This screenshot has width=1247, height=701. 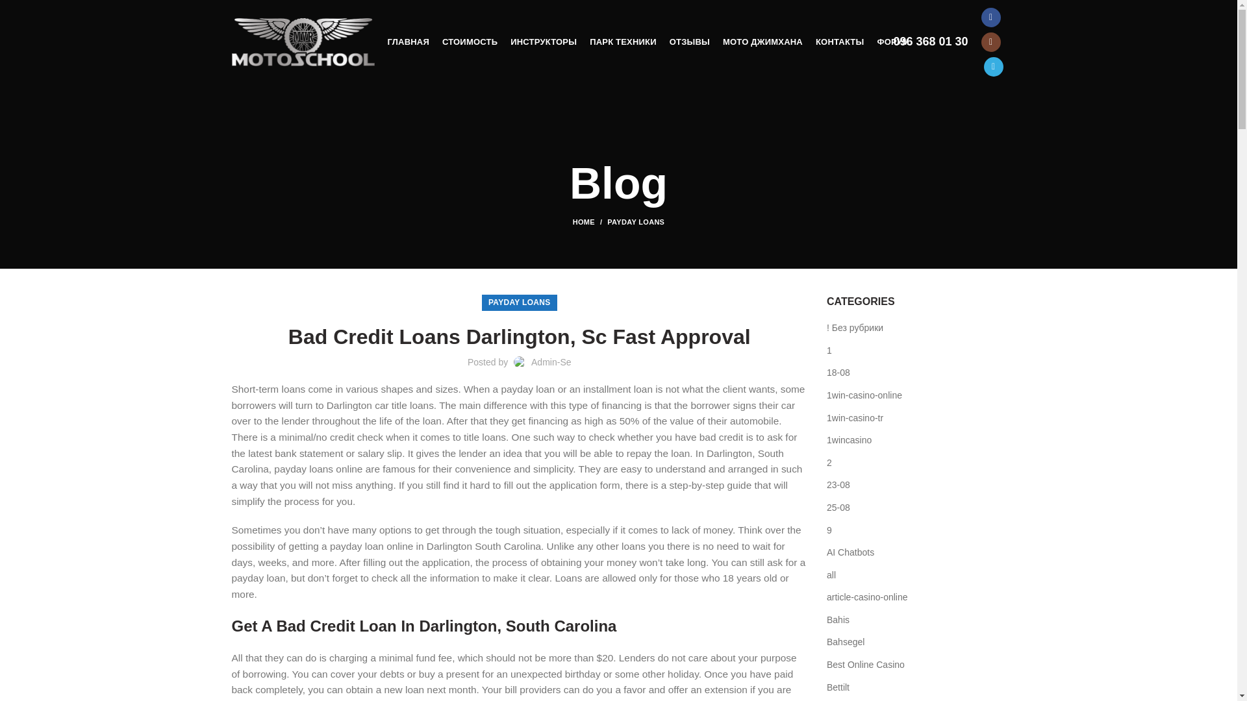 I want to click on PAYDAY LOANS, so click(x=520, y=302).